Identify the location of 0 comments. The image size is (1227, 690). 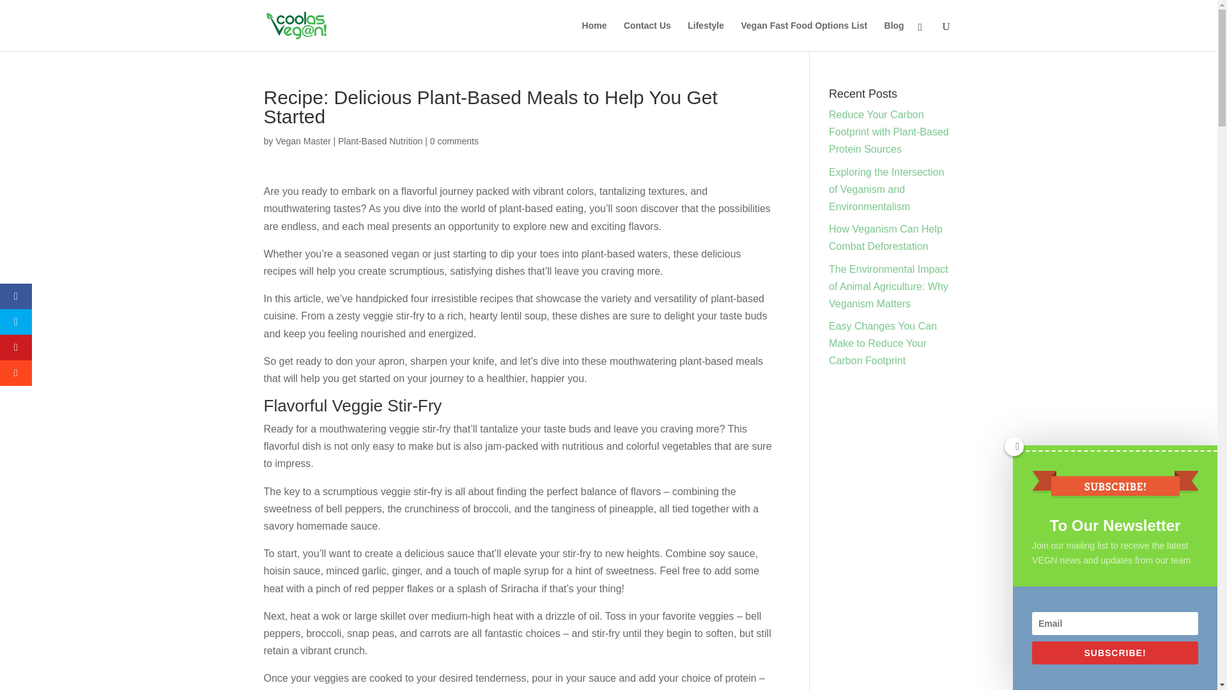
(454, 141).